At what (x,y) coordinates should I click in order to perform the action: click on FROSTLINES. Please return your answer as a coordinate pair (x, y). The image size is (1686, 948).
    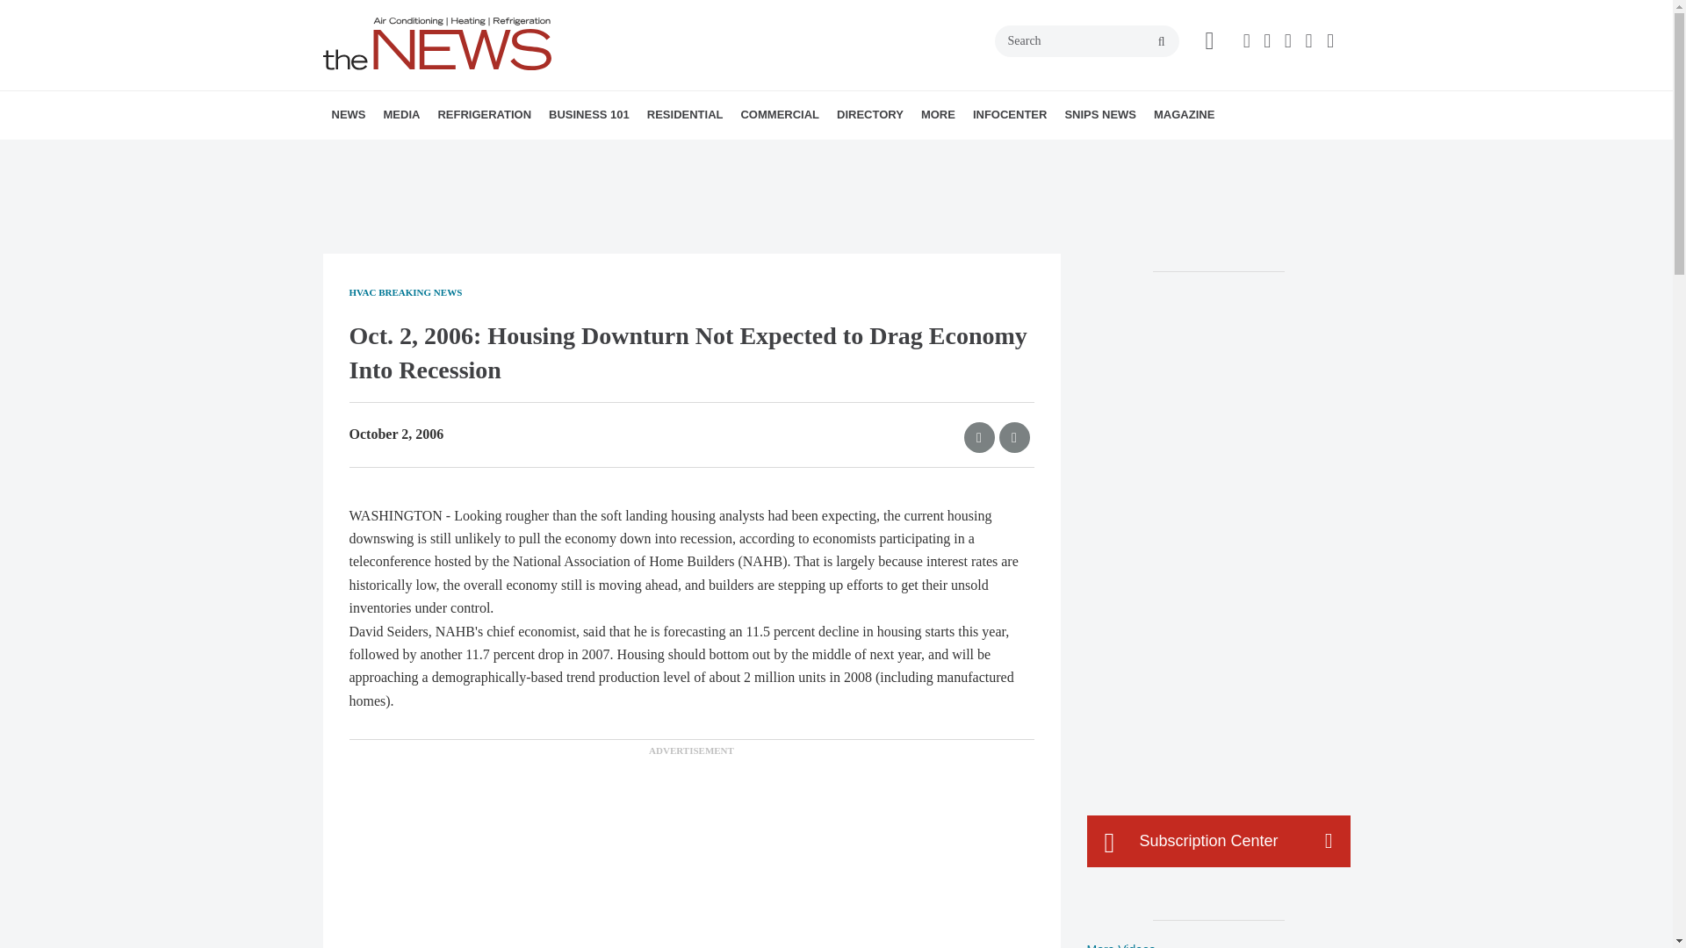
    Looking at the image, I should click on (554, 154).